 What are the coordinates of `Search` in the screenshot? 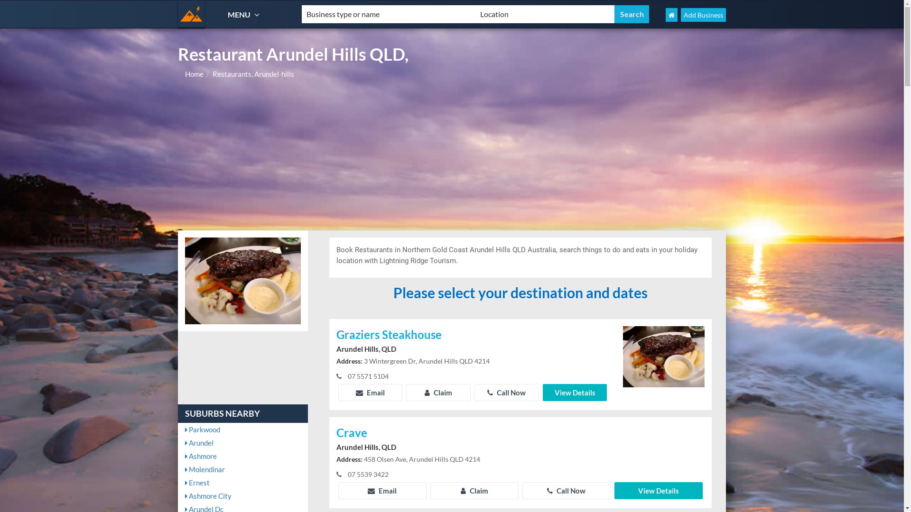 It's located at (632, 14).